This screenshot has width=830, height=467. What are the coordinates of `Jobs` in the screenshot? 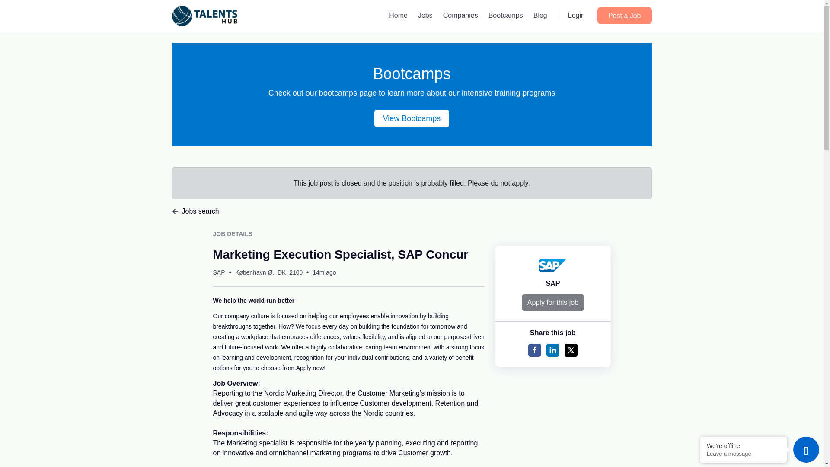 It's located at (425, 15).